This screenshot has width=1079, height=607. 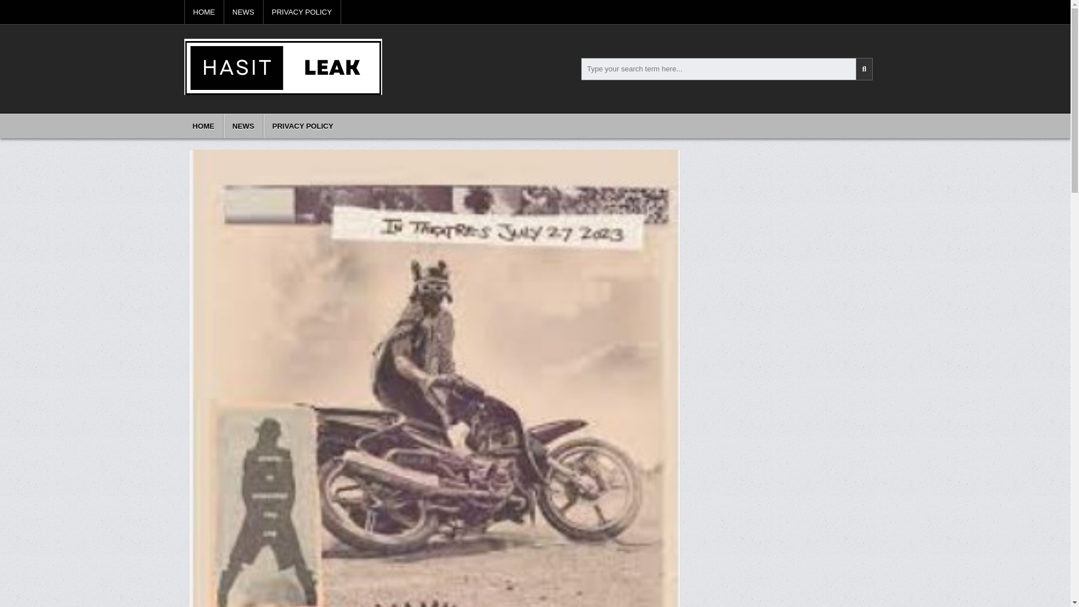 What do you see at coordinates (243, 126) in the screenshot?
I see `NEWS` at bounding box center [243, 126].